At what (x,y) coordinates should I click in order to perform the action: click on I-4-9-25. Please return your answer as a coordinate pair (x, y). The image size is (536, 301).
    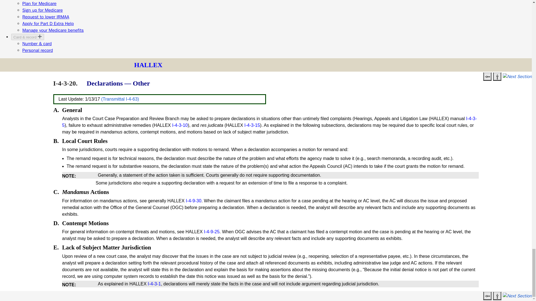
    Looking at the image, I should click on (211, 232).